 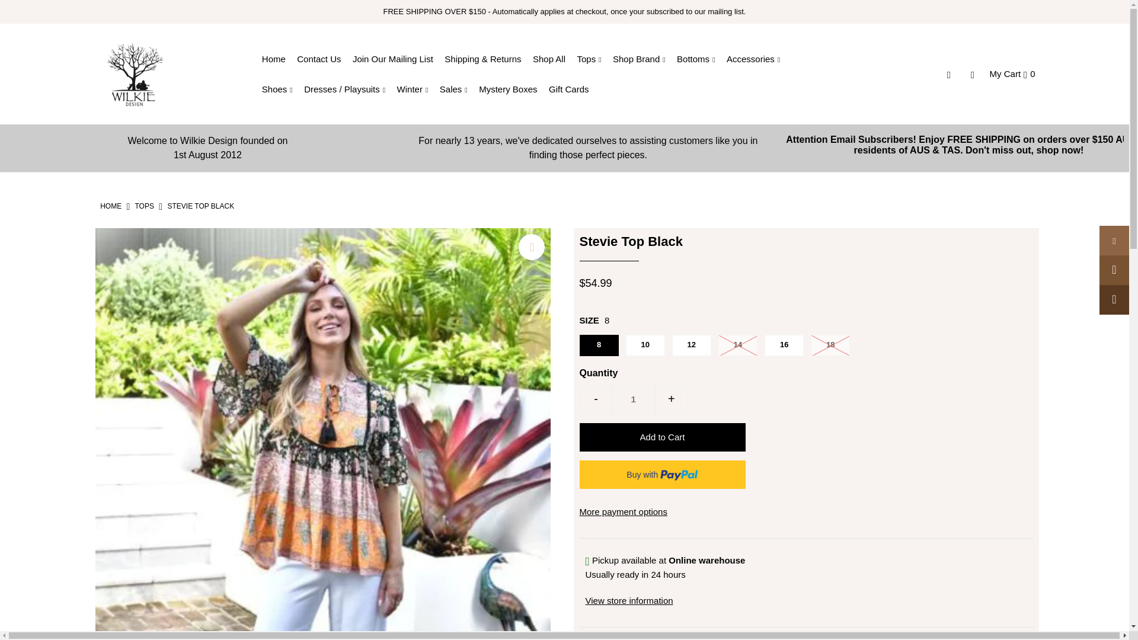 I want to click on Tops, so click(x=397, y=59).